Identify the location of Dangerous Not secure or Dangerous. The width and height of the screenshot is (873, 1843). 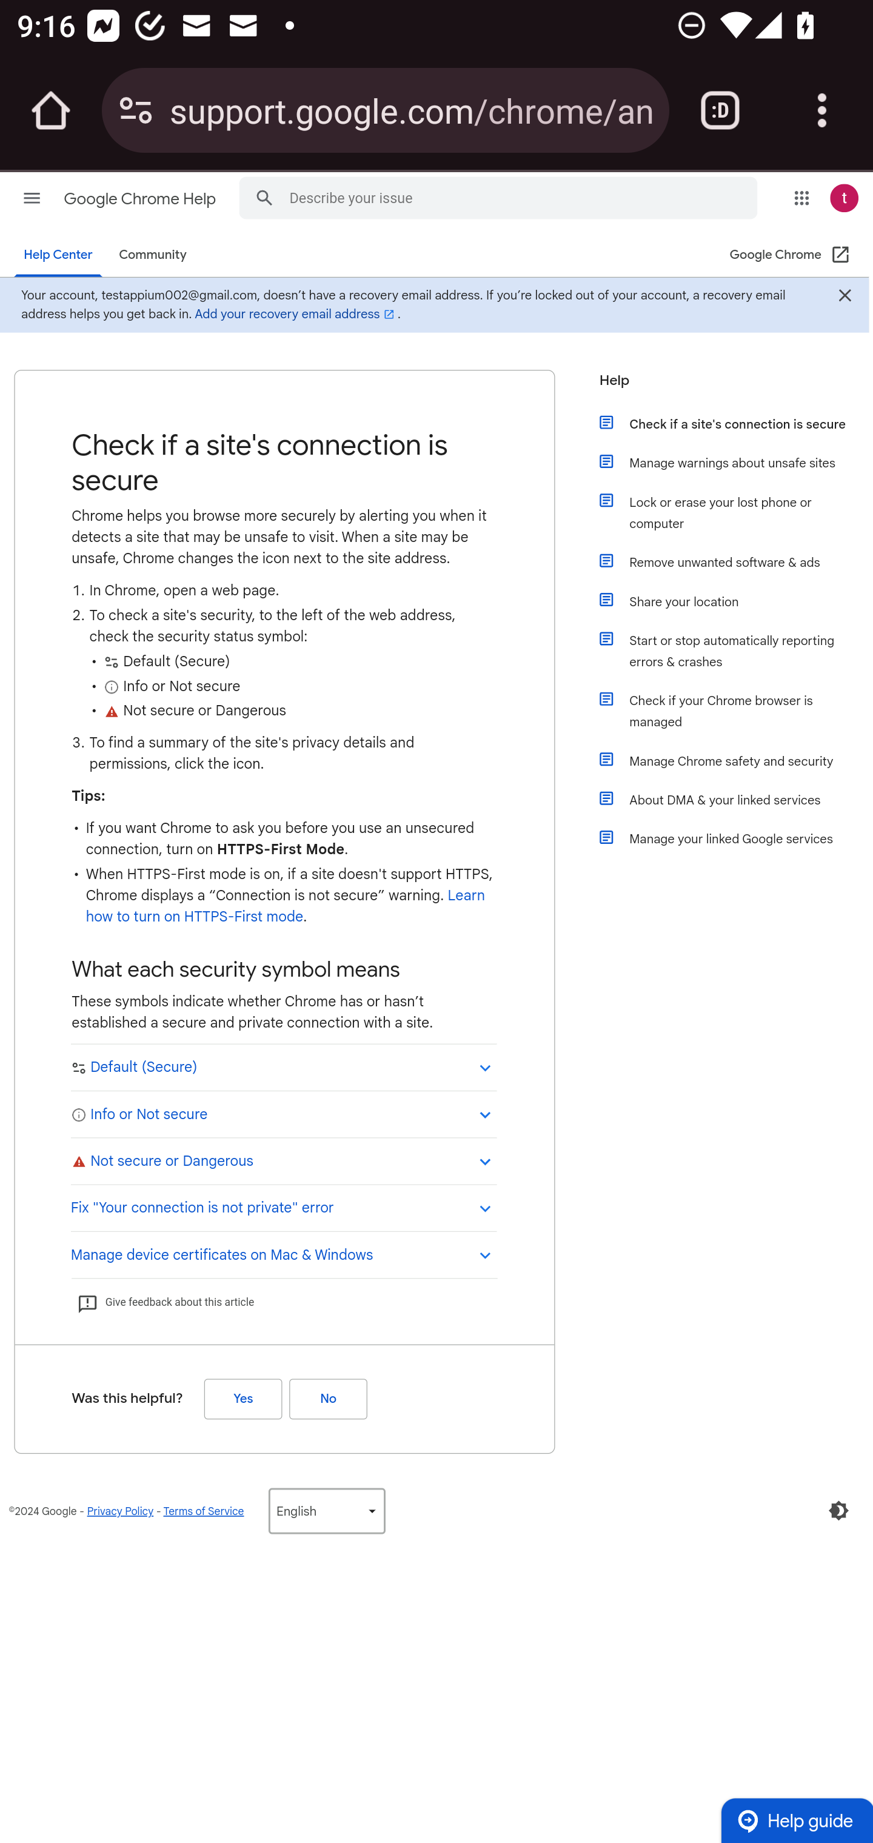
(283, 1160).